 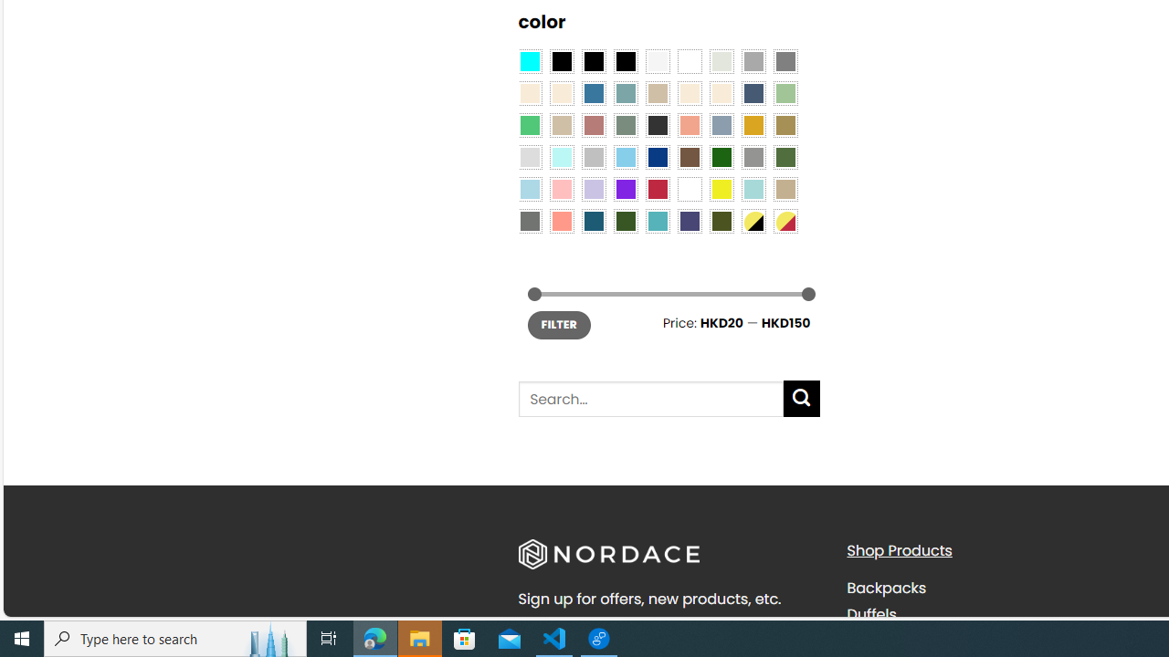 I want to click on Dark Gray, so click(x=753, y=61).